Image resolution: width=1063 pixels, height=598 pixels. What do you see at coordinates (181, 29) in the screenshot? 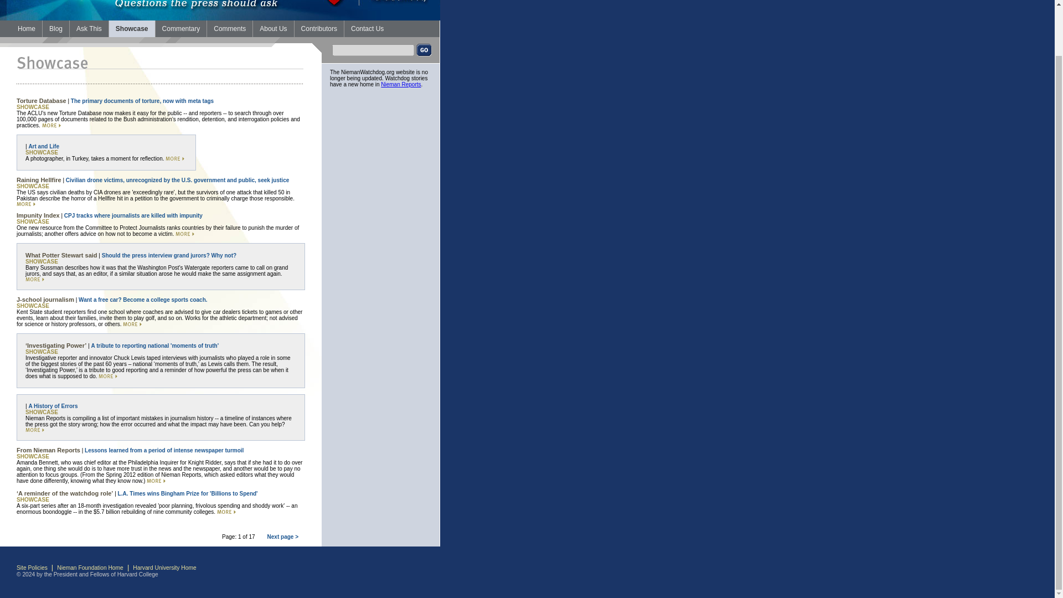
I see `Commentary` at bounding box center [181, 29].